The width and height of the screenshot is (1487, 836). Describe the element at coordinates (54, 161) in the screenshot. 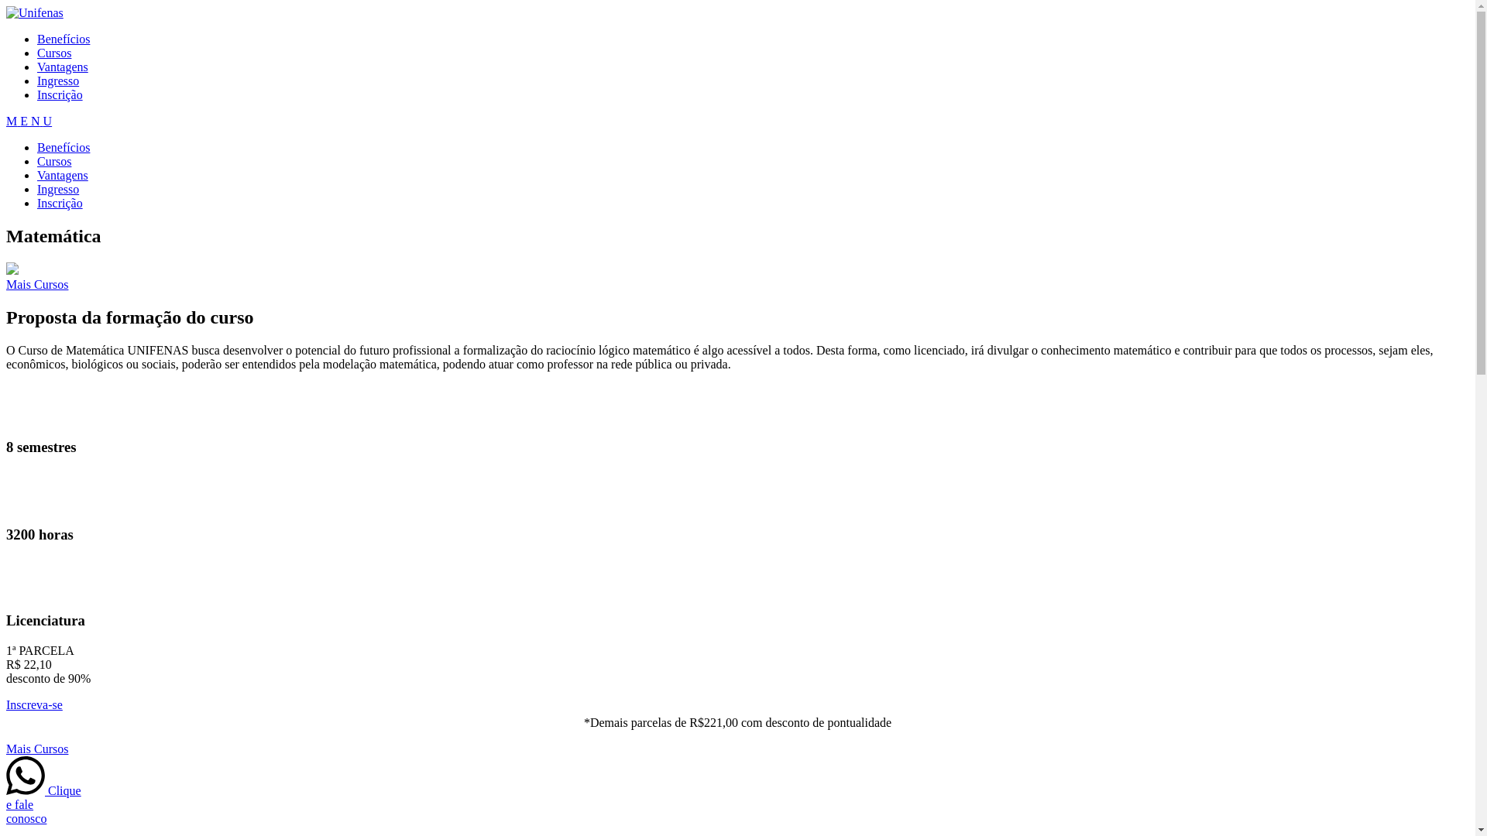

I see `Cursos` at that location.